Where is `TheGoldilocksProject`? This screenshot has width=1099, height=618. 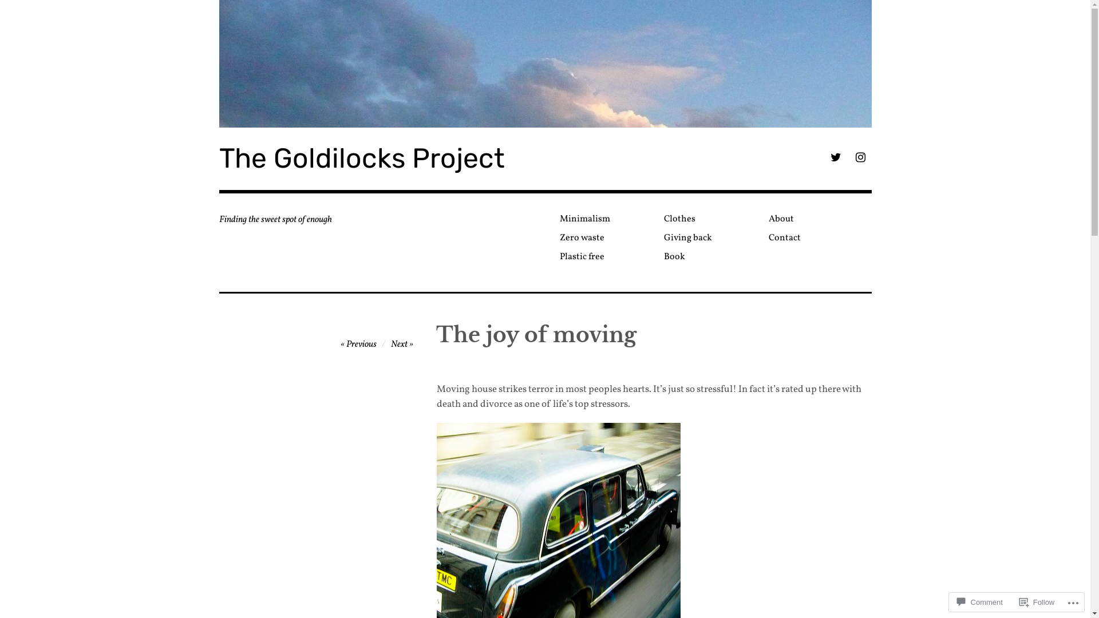
TheGoldilocksProject is located at coordinates (474, 362).